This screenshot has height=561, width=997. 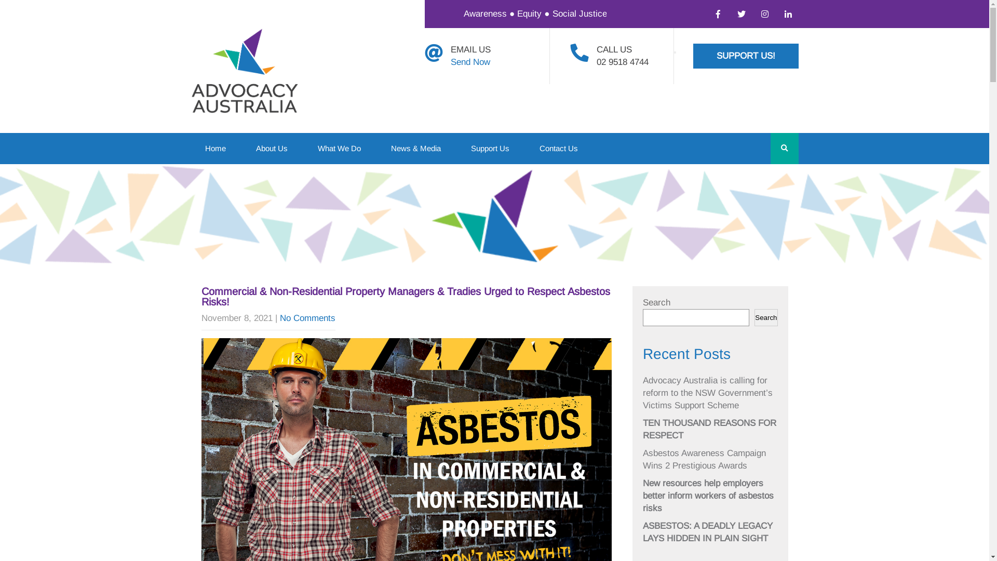 I want to click on Contact Us, so click(x=559, y=149).